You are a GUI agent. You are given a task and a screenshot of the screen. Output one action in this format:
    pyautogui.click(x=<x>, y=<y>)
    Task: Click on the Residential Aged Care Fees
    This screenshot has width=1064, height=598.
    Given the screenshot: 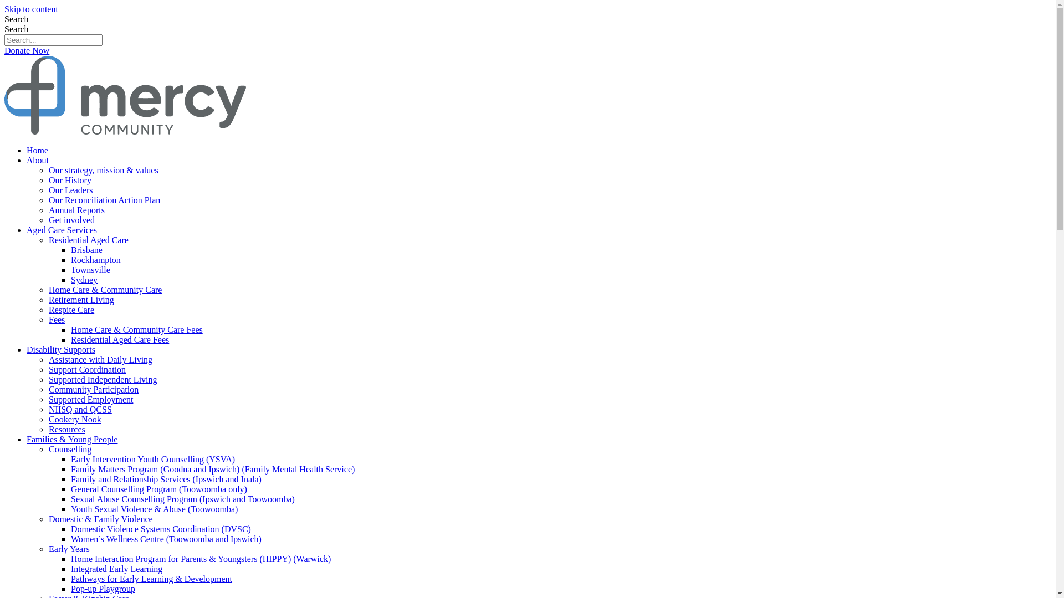 What is the action you would take?
    pyautogui.click(x=120, y=340)
    